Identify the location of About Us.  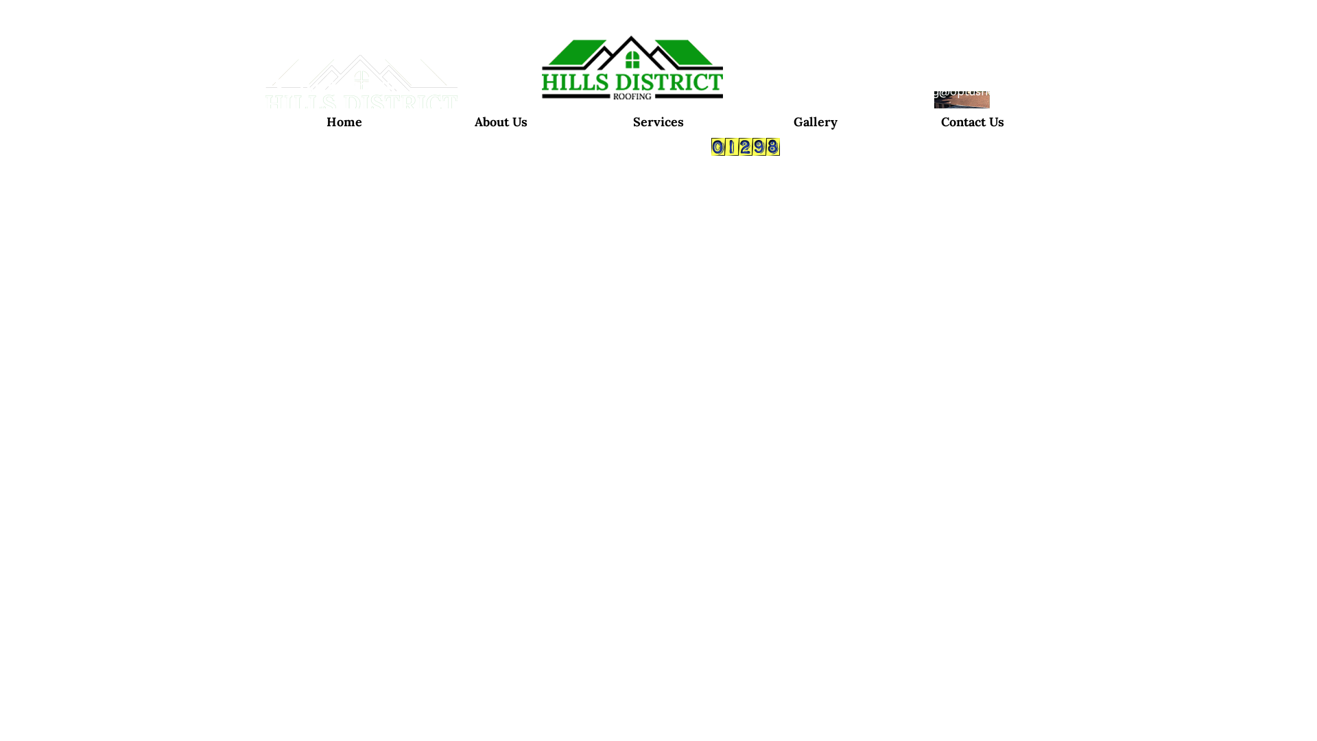
(557, 117).